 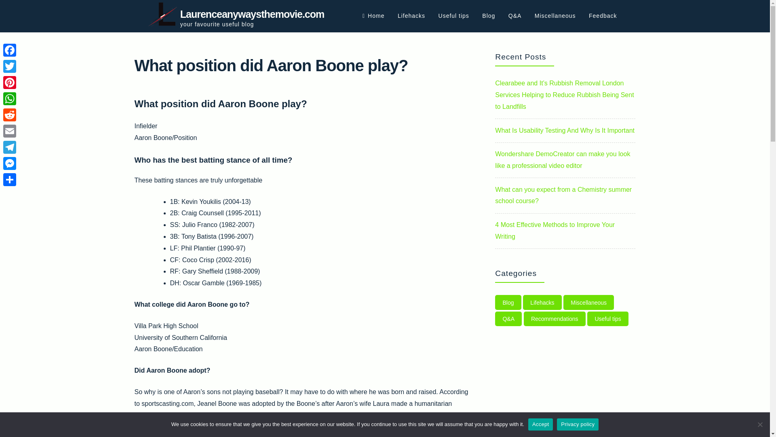 I want to click on Pinterest, so click(x=10, y=82).